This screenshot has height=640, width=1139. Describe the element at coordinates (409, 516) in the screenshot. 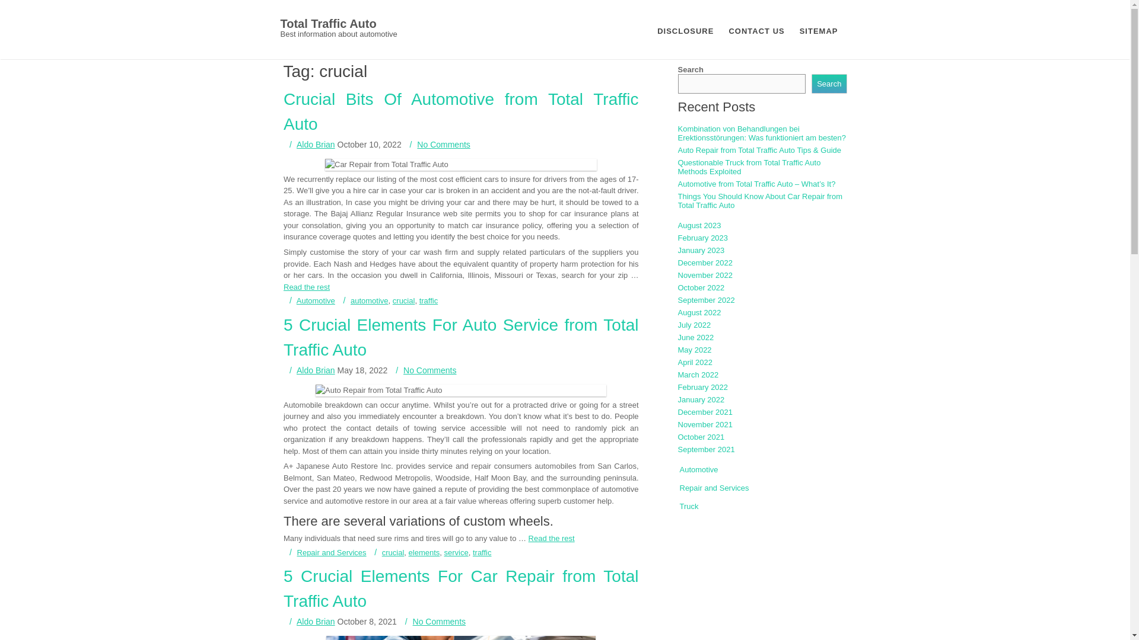

I see `crucial` at that location.